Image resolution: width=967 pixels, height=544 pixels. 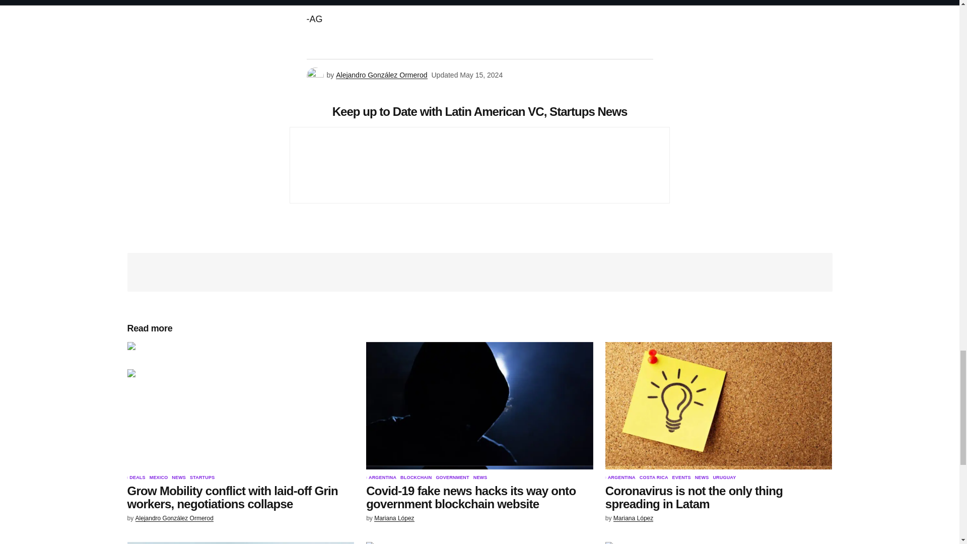 I want to click on Coronavirus is not the only thing spreading in Latam, so click(x=719, y=406).